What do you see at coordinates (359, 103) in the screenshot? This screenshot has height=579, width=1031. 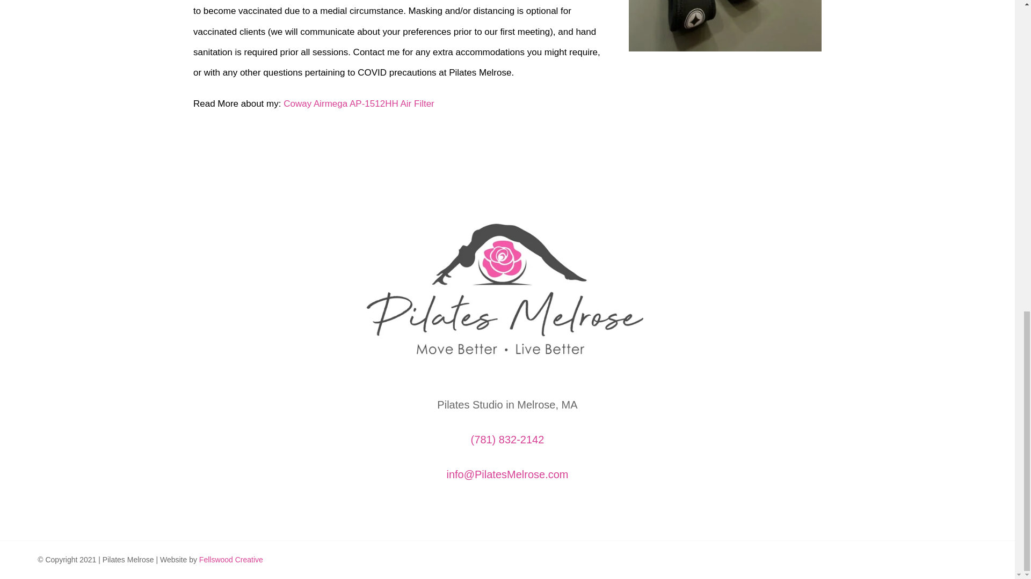 I see `Coway Airmega AP-1512HH Air Filter` at bounding box center [359, 103].